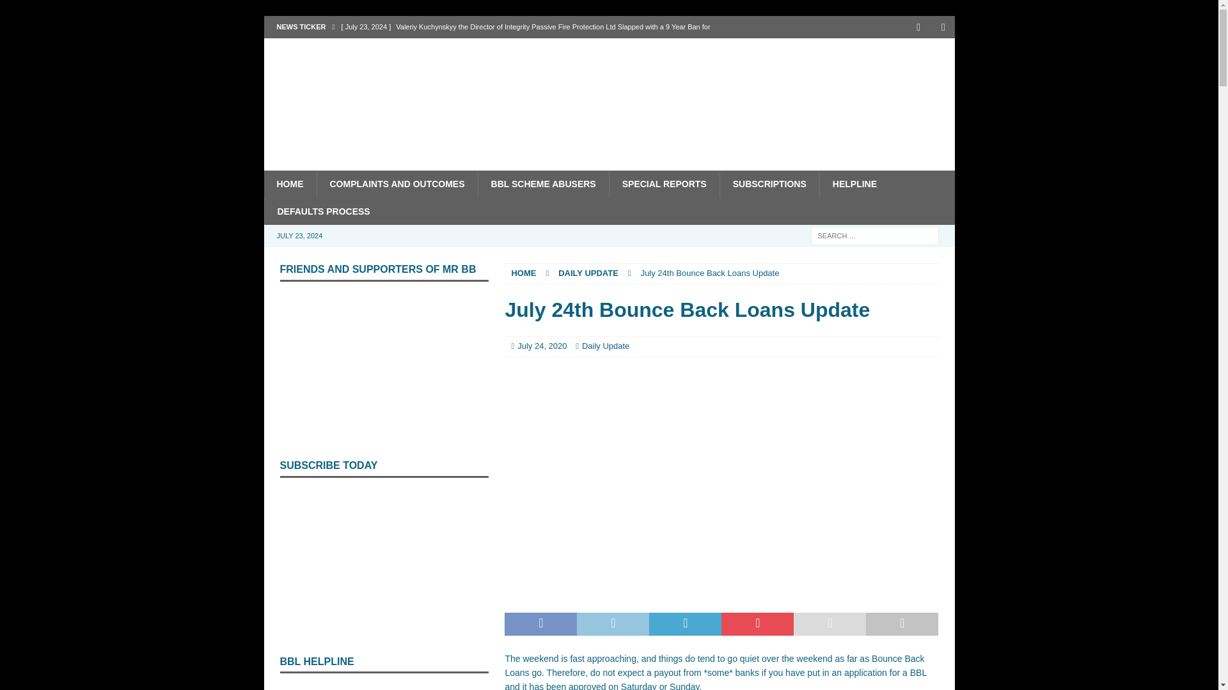 This screenshot has width=1228, height=690. What do you see at coordinates (854, 183) in the screenshot?
I see `HELPLINE` at bounding box center [854, 183].